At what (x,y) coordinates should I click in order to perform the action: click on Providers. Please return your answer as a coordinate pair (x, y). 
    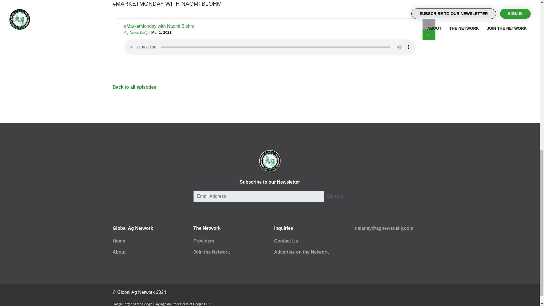
    Looking at the image, I should click on (203, 241).